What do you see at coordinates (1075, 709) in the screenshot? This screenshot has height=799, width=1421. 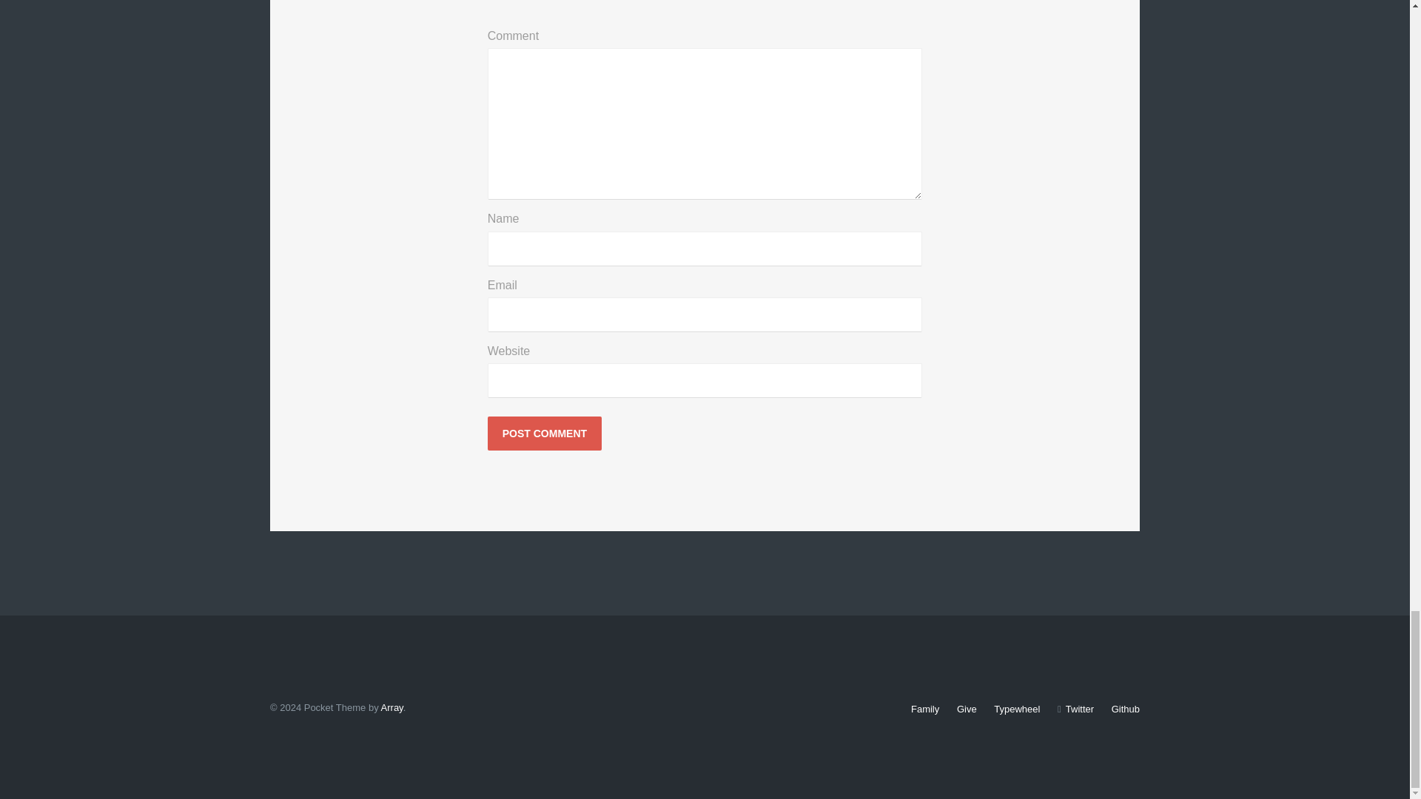 I see `Twitter` at bounding box center [1075, 709].